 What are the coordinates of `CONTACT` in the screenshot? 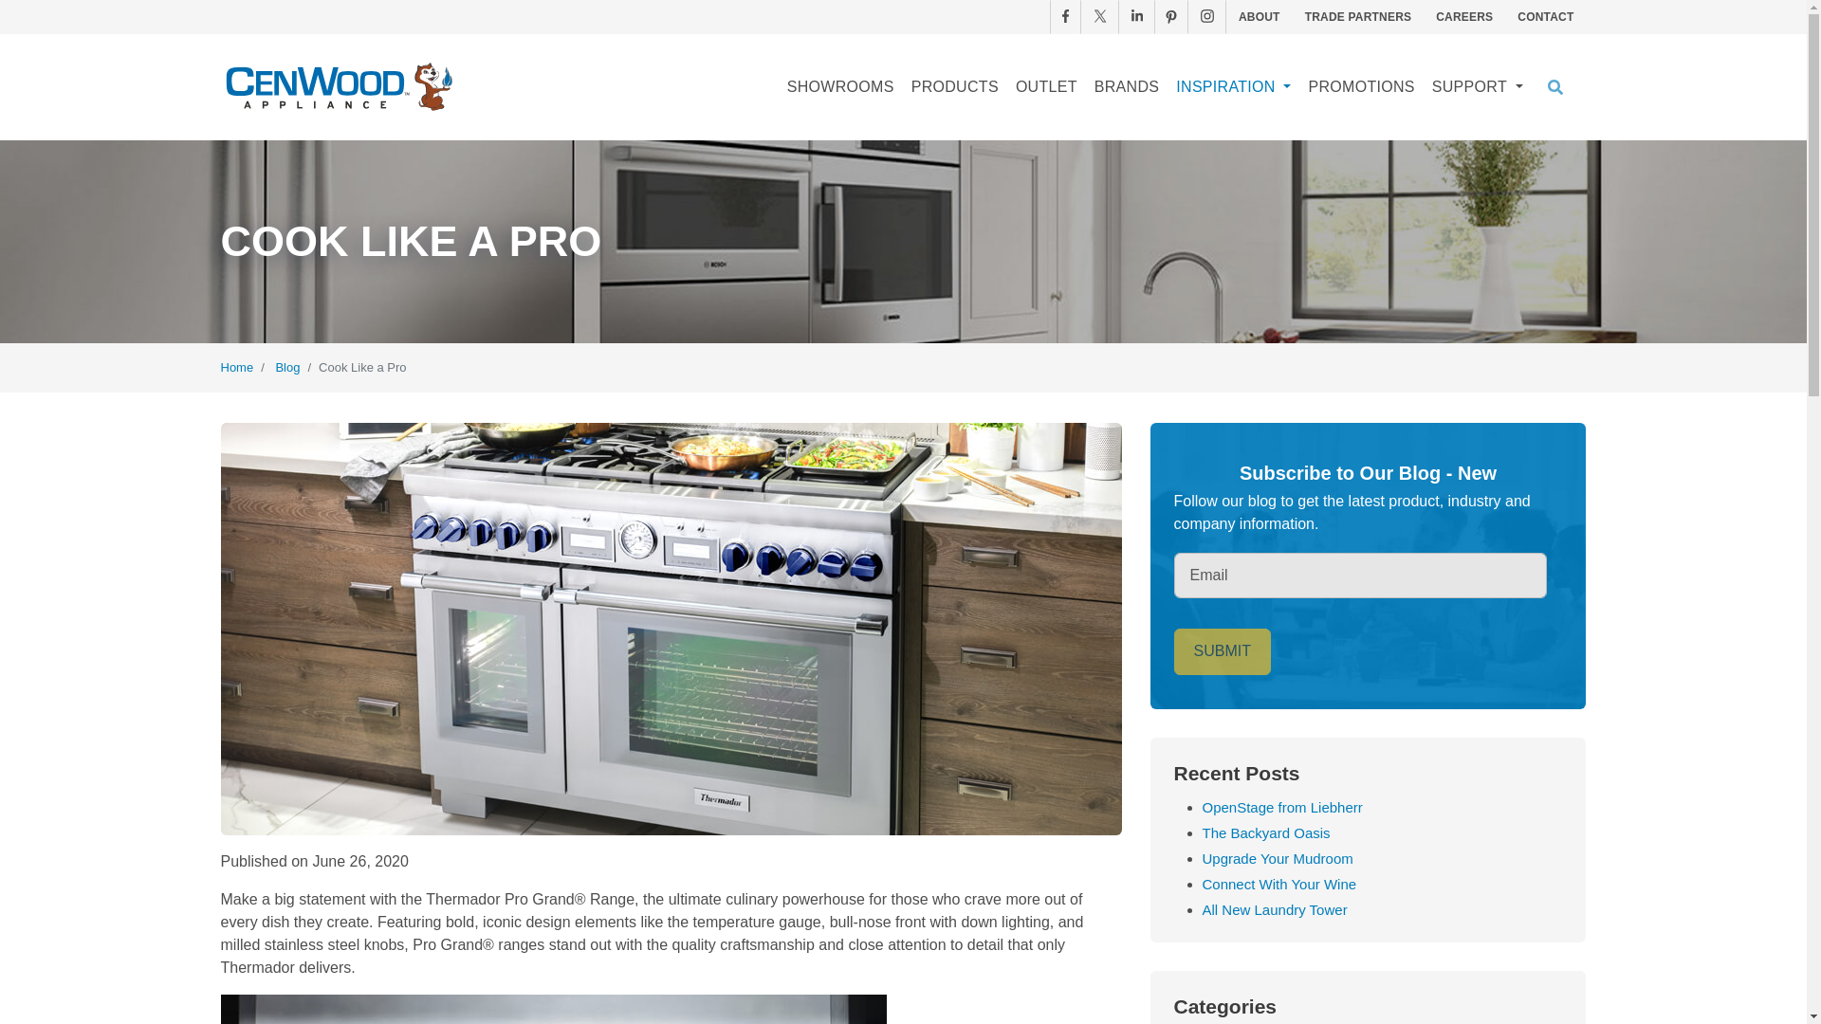 It's located at (1546, 17).